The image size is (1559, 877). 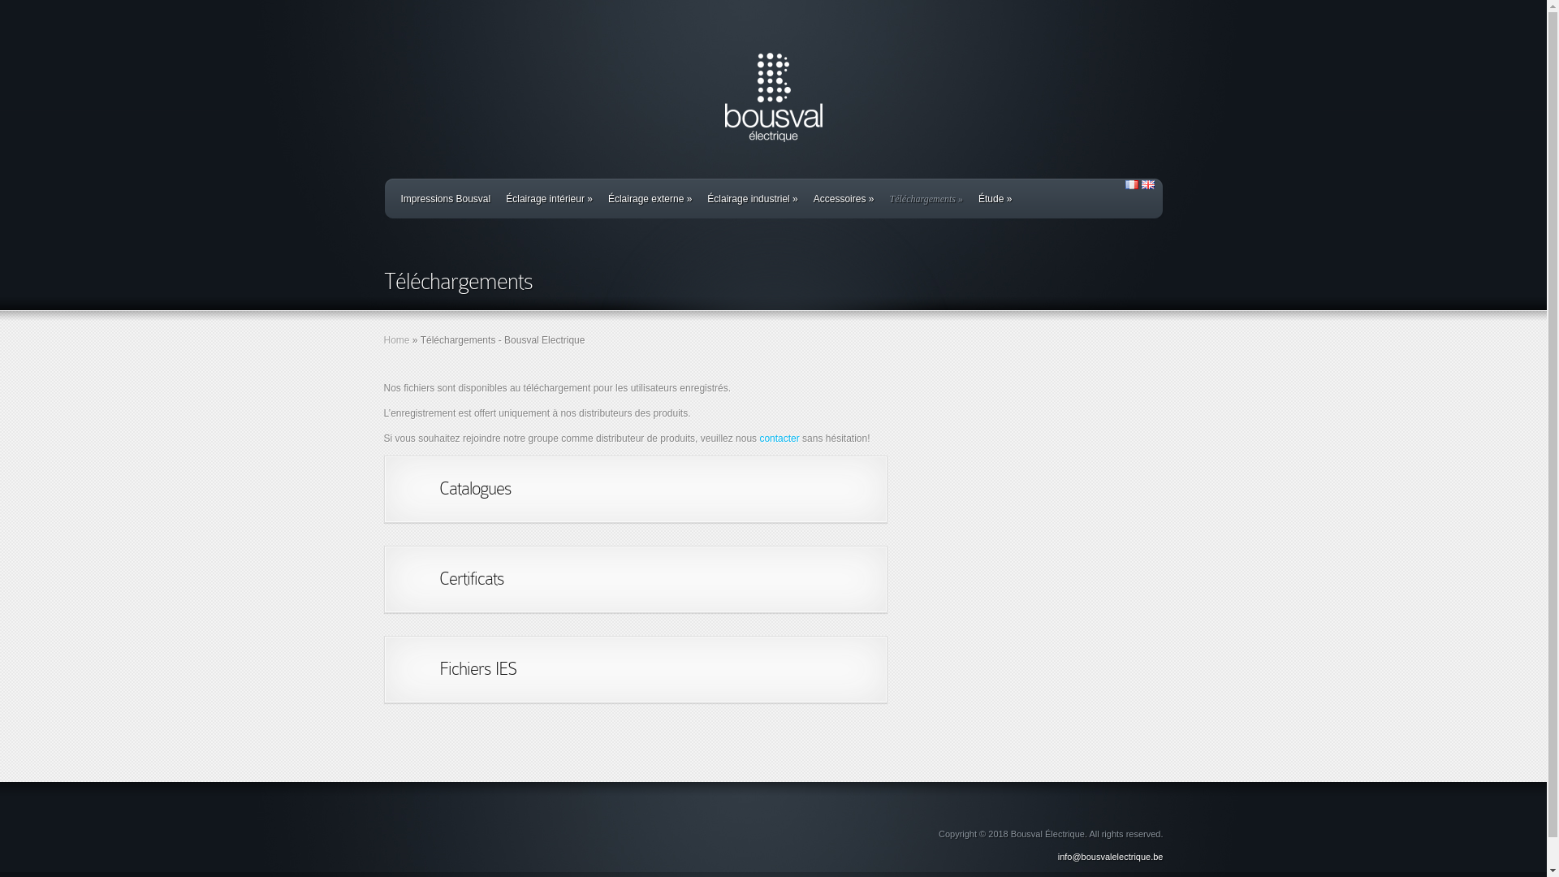 I want to click on contacter, so click(x=779, y=438).